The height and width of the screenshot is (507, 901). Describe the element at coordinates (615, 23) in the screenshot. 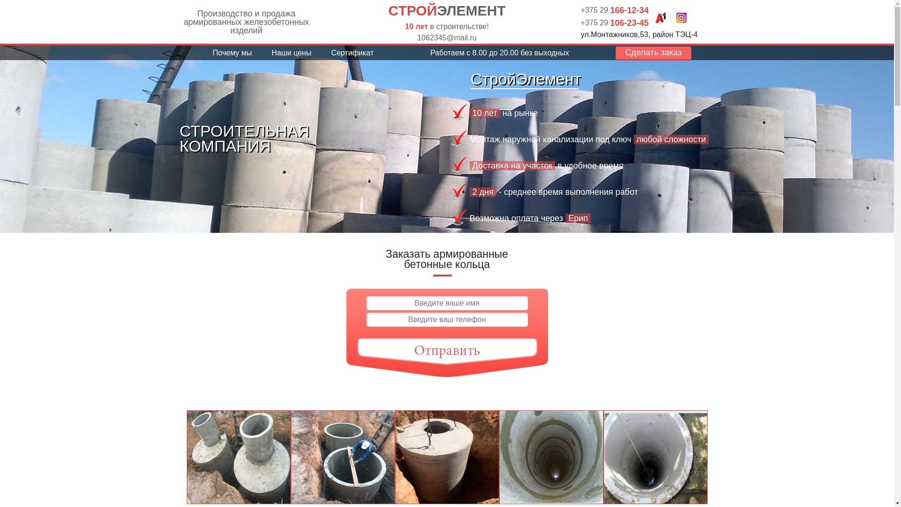

I see `+375 29 106-23-45` at that location.